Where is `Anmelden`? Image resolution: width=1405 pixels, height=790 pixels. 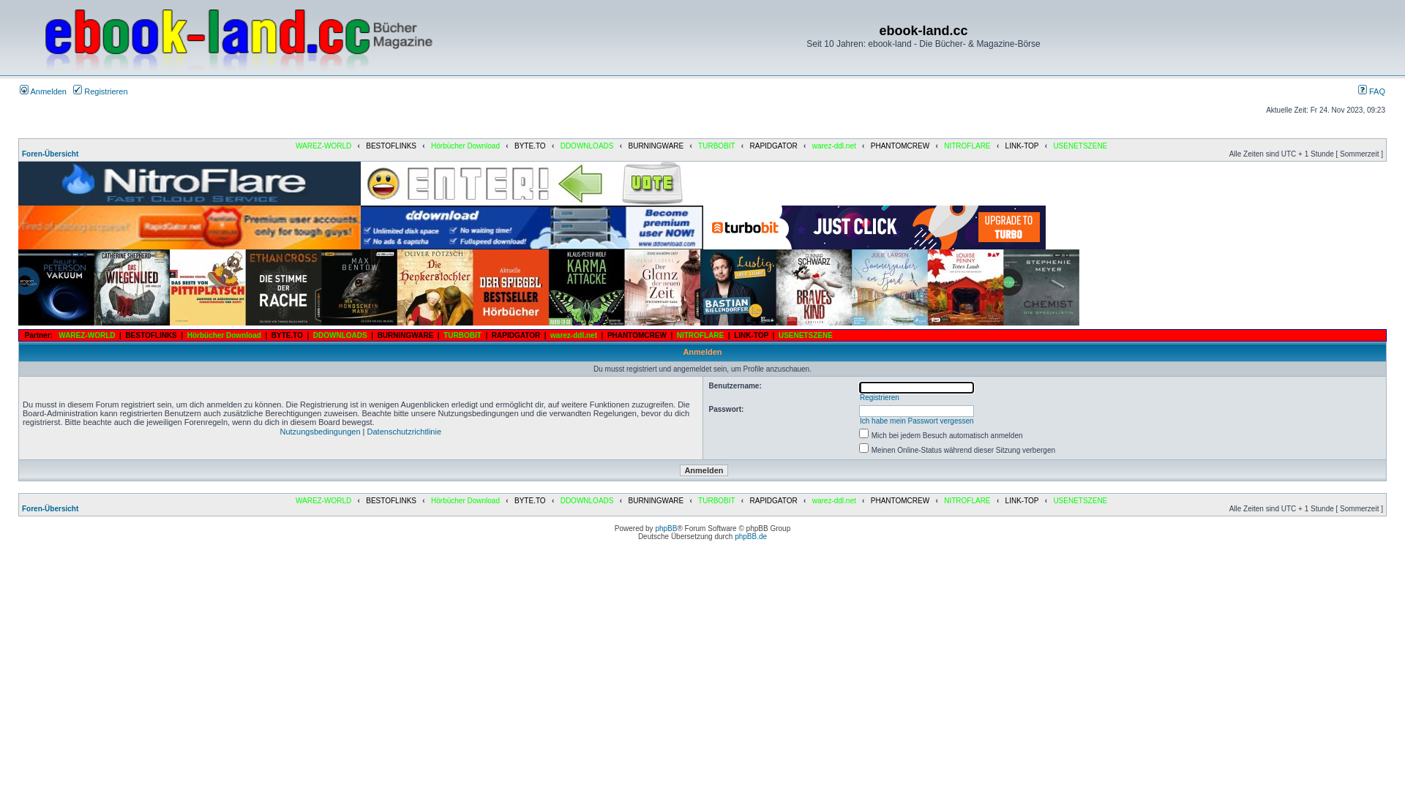
Anmelden is located at coordinates (704, 470).